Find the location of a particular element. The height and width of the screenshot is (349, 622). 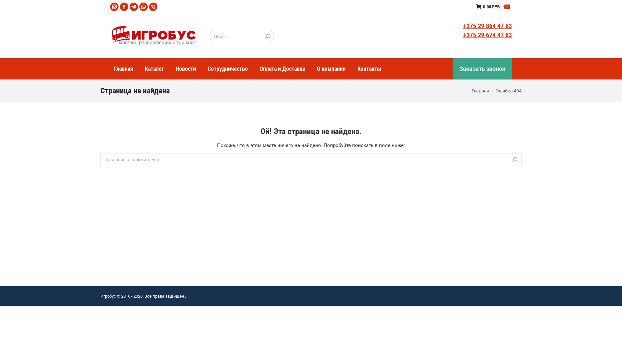

Viber is located at coordinates (153, 7).